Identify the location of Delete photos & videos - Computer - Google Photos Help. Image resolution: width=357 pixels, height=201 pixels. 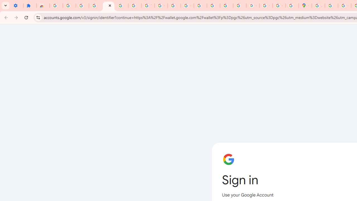
(69, 6).